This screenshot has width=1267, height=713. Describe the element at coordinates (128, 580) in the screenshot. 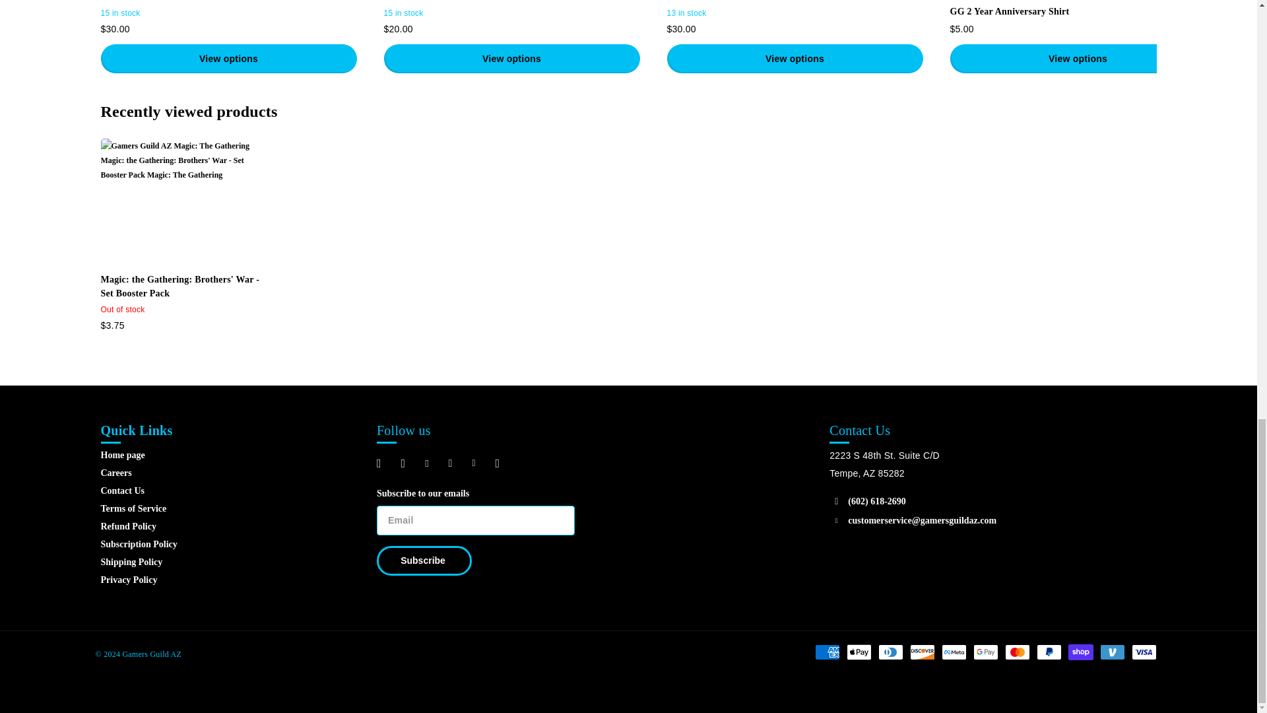

I see `Privacy Policy` at that location.